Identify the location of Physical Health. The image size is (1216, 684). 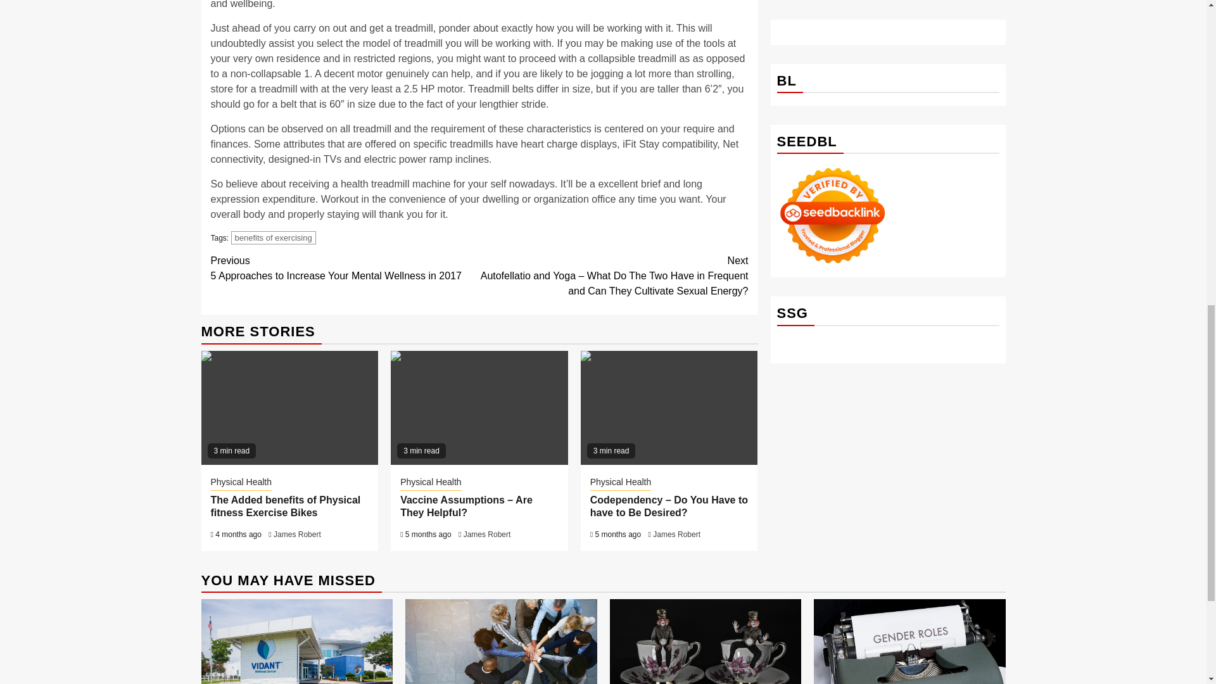
(241, 483).